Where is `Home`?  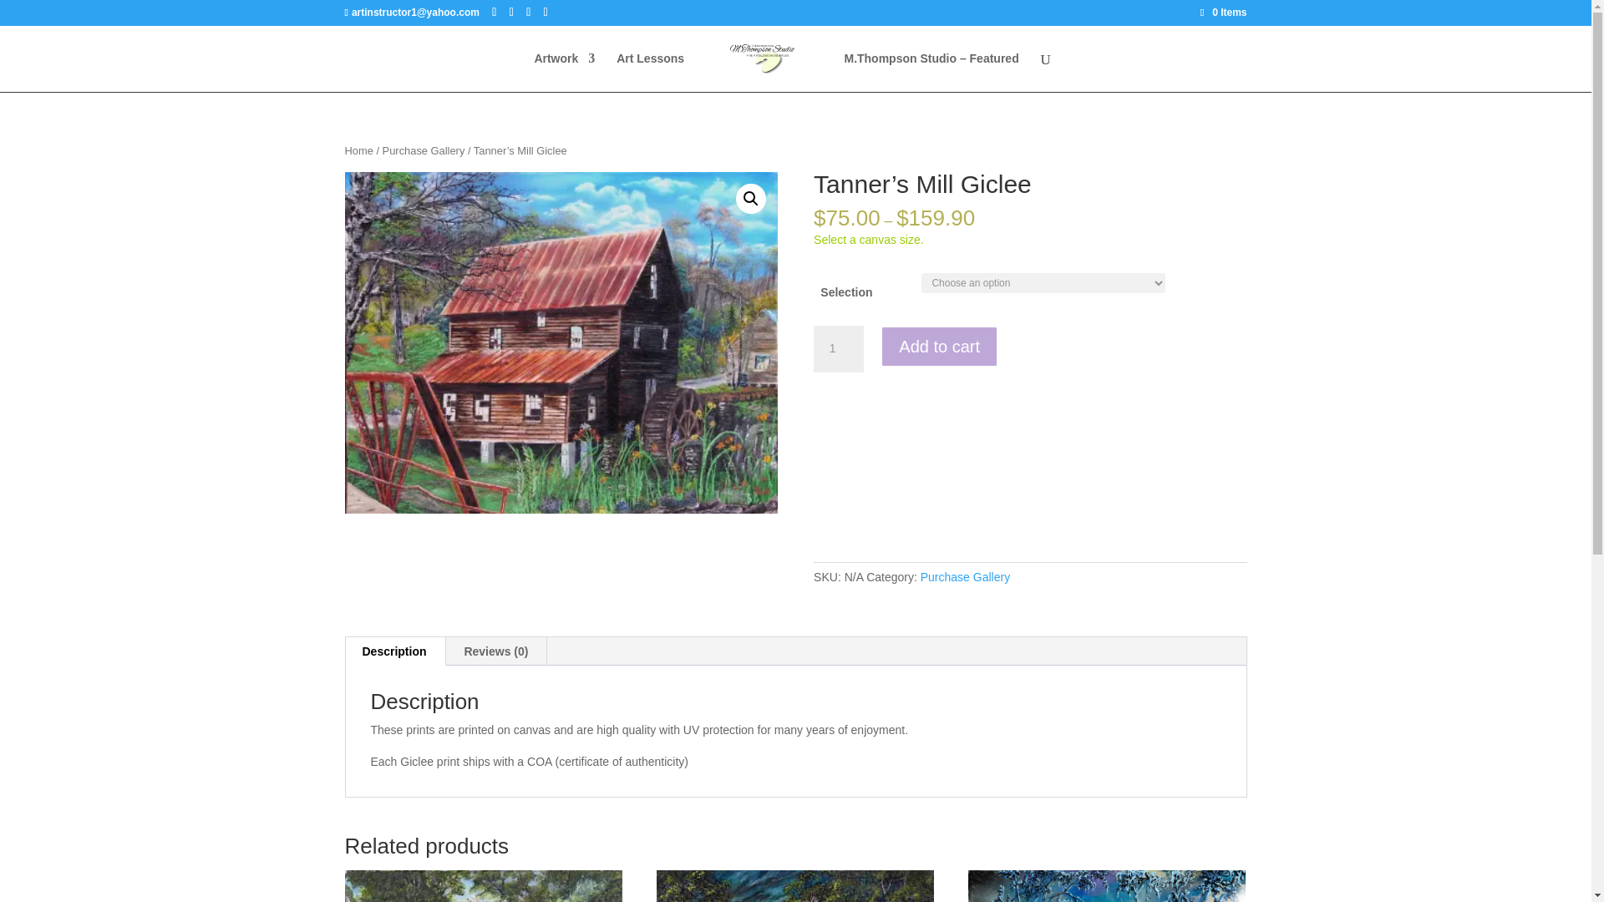 Home is located at coordinates (358, 150).